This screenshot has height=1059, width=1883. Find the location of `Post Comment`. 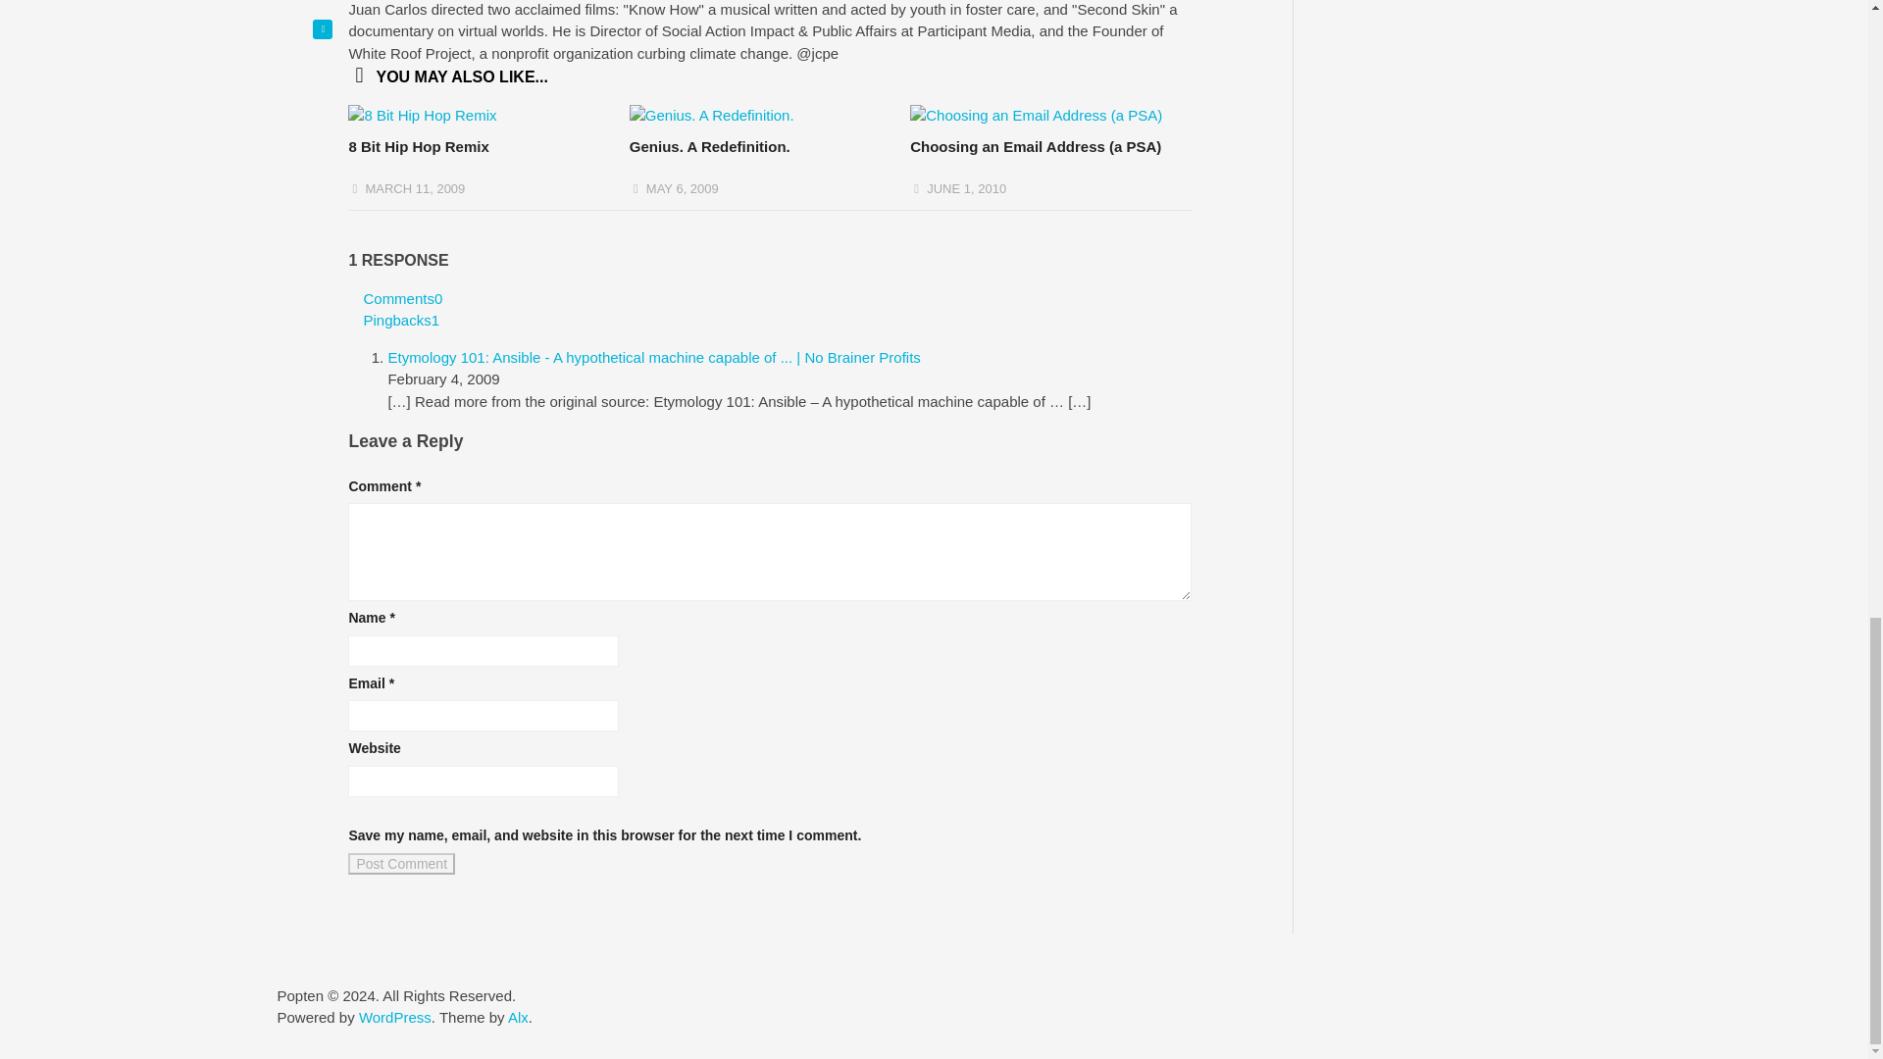

Post Comment is located at coordinates (402, 864).